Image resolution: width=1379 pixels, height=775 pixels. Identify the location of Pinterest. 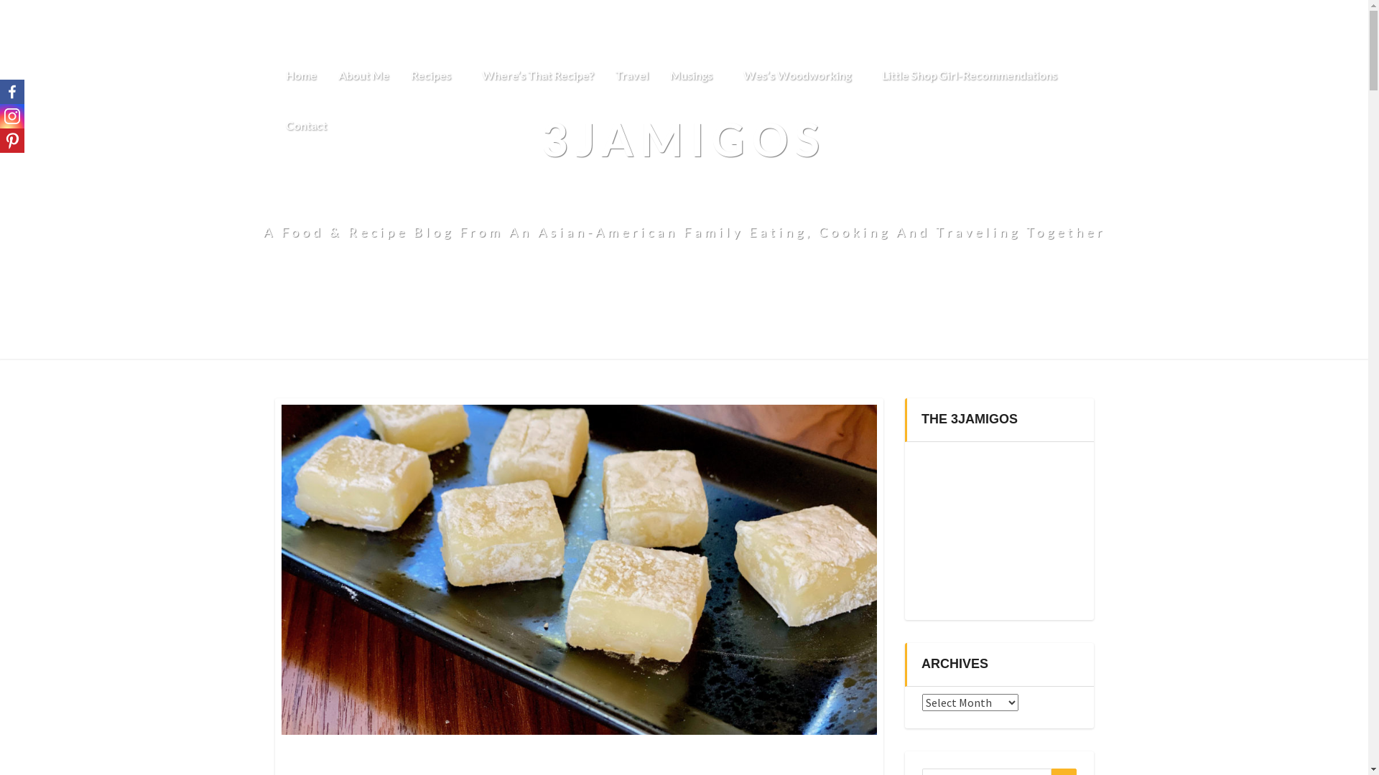
(12, 141).